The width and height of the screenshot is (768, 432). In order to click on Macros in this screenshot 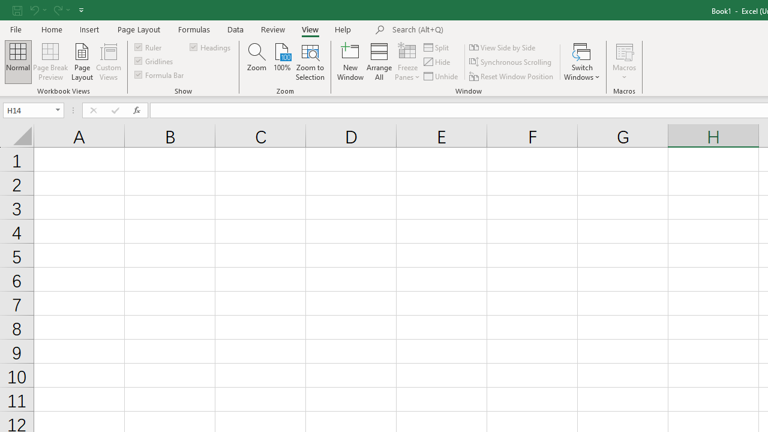, I will do `click(624, 61)`.